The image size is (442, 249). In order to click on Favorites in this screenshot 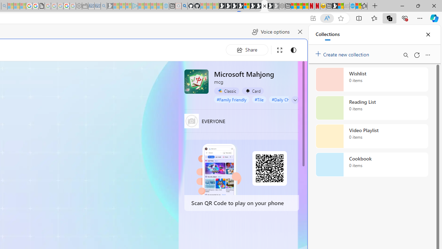, I will do `click(364, 6)`.